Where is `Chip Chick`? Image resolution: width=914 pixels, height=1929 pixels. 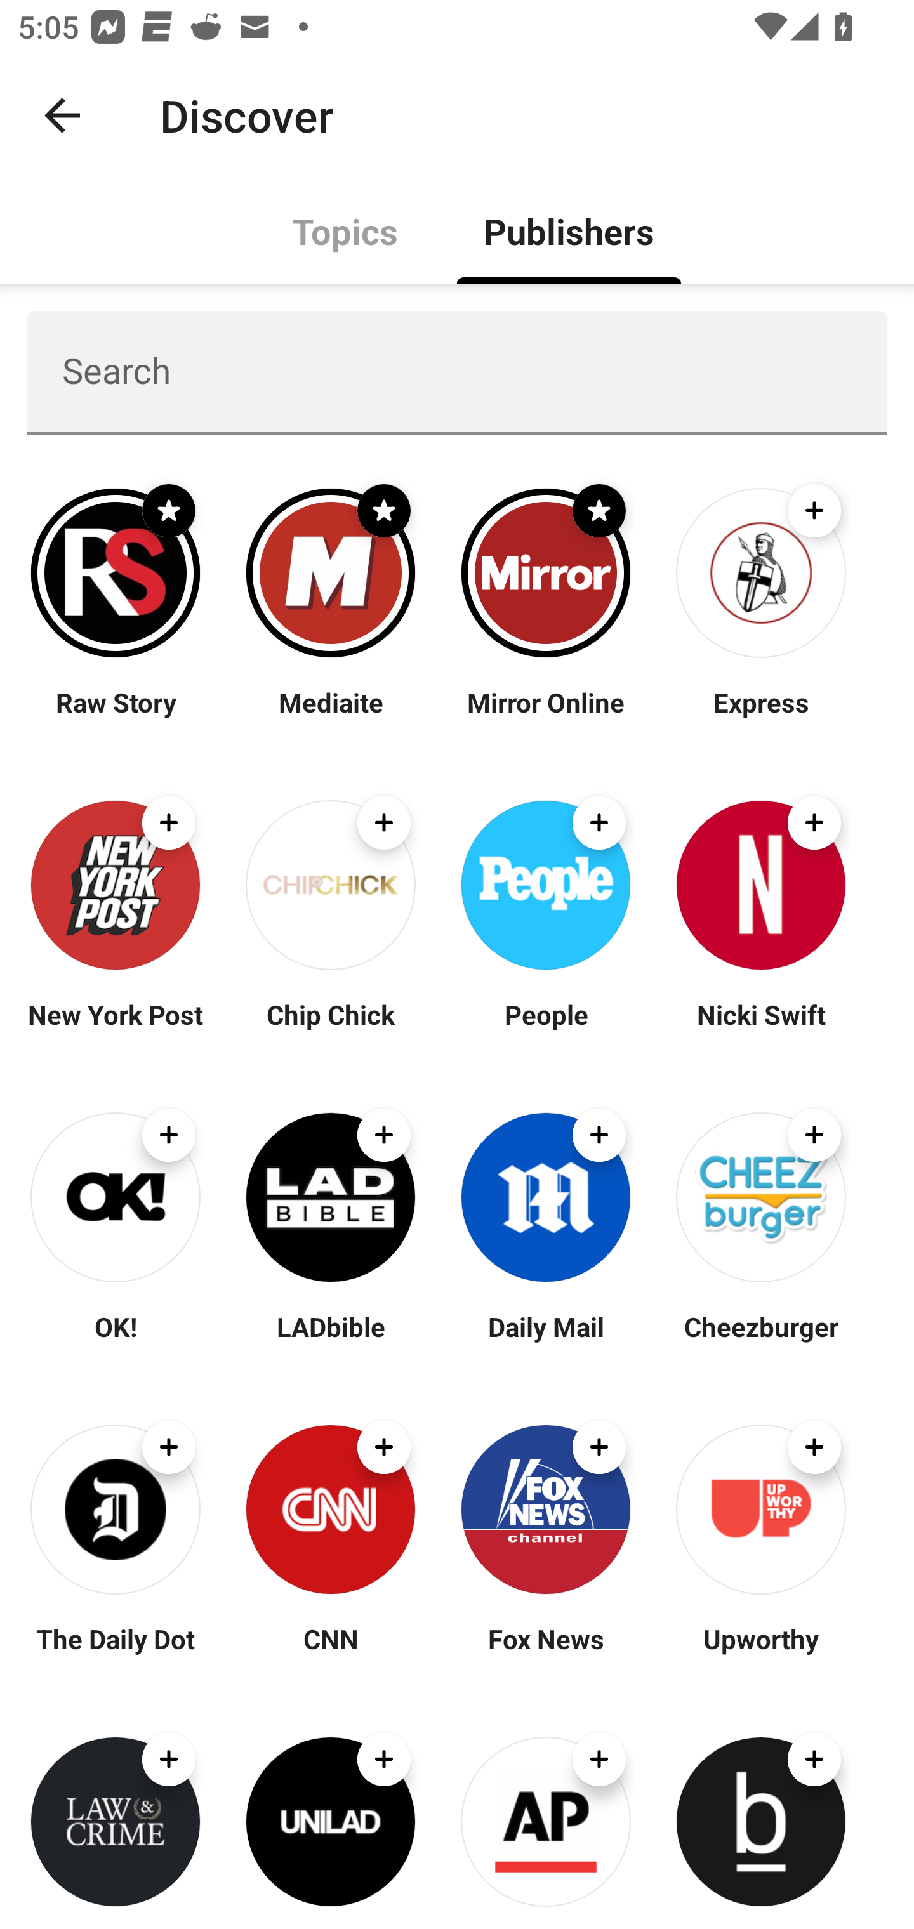
Chip Chick is located at coordinates (330, 1029).